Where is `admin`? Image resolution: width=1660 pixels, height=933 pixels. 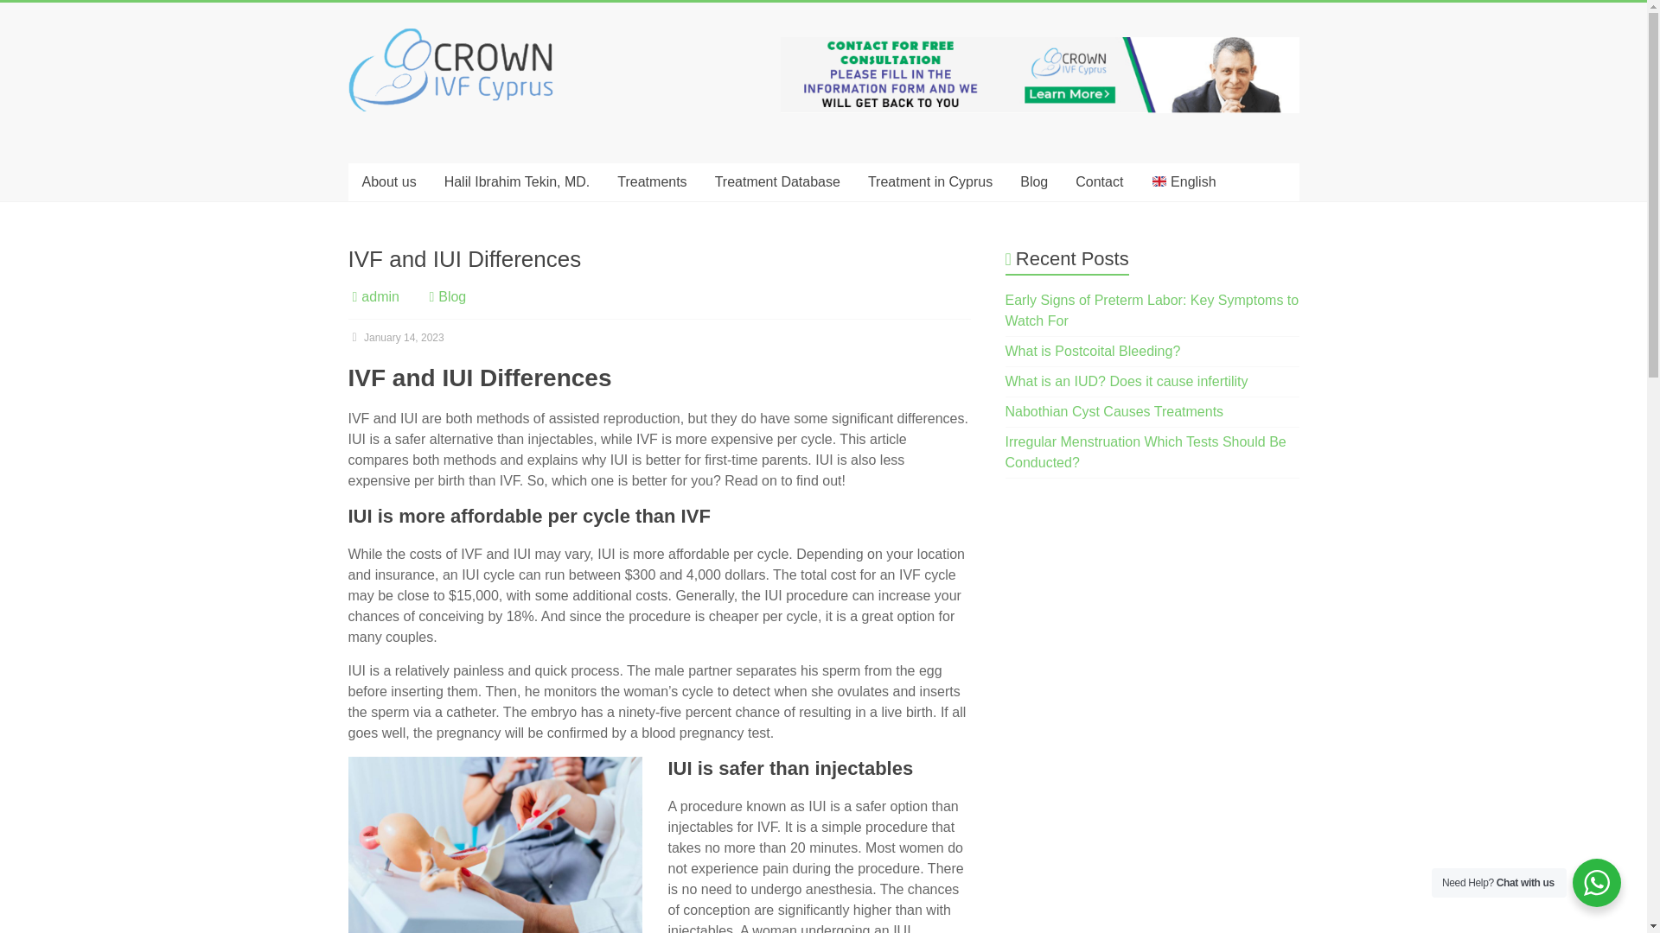
admin is located at coordinates (380, 296).